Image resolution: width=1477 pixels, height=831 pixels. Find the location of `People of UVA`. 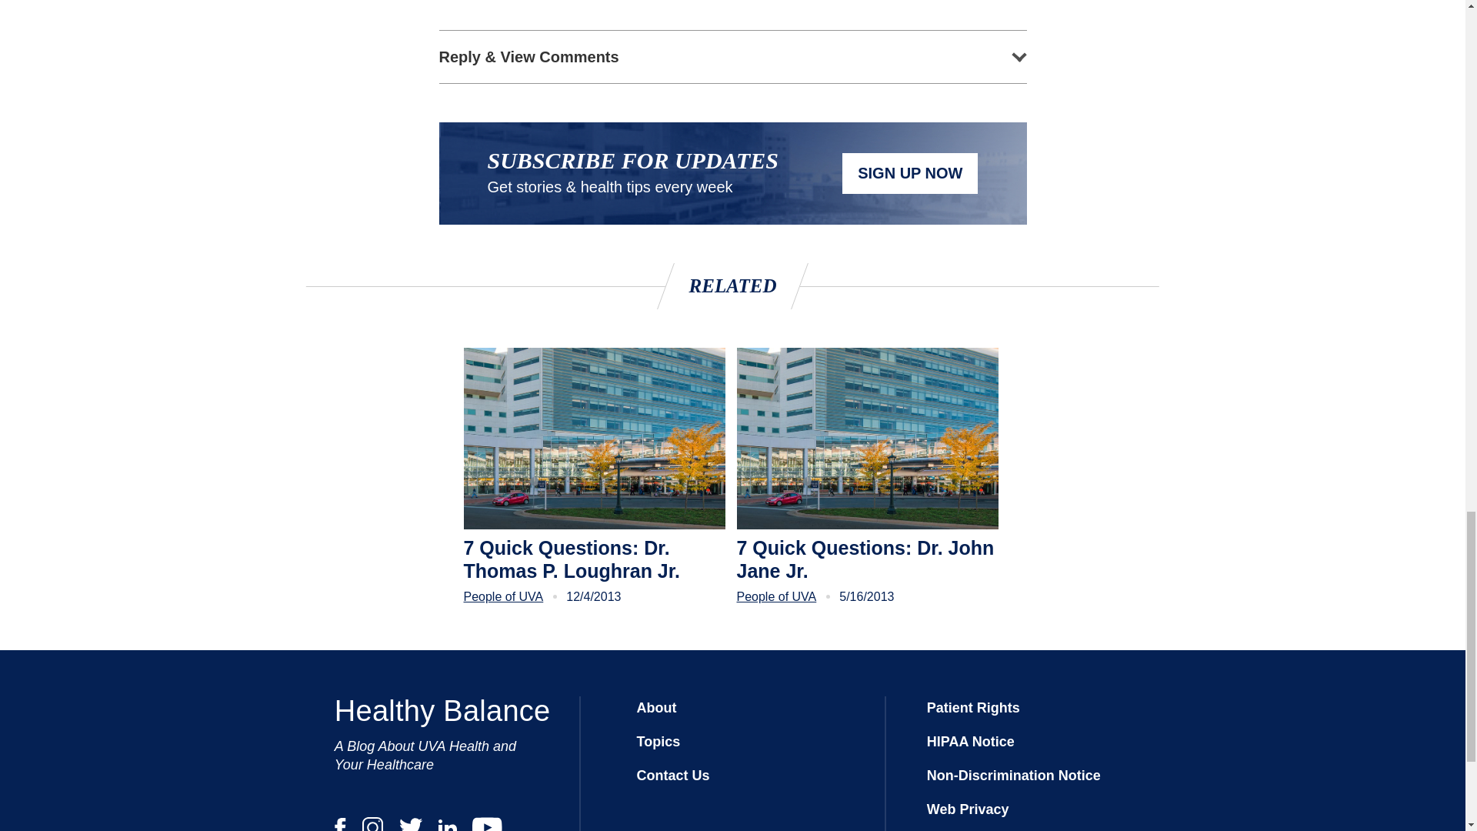

People of UVA is located at coordinates (503, 596).